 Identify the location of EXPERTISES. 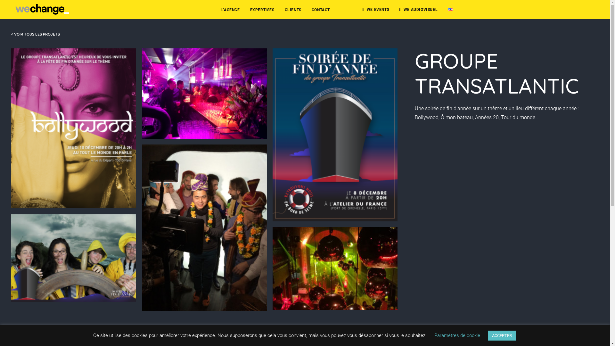
(262, 10).